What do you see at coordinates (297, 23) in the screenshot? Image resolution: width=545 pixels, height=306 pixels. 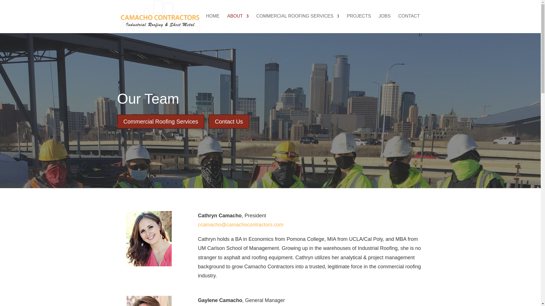 I see `COMMERCIAL ROOFING SERVICES` at bounding box center [297, 23].